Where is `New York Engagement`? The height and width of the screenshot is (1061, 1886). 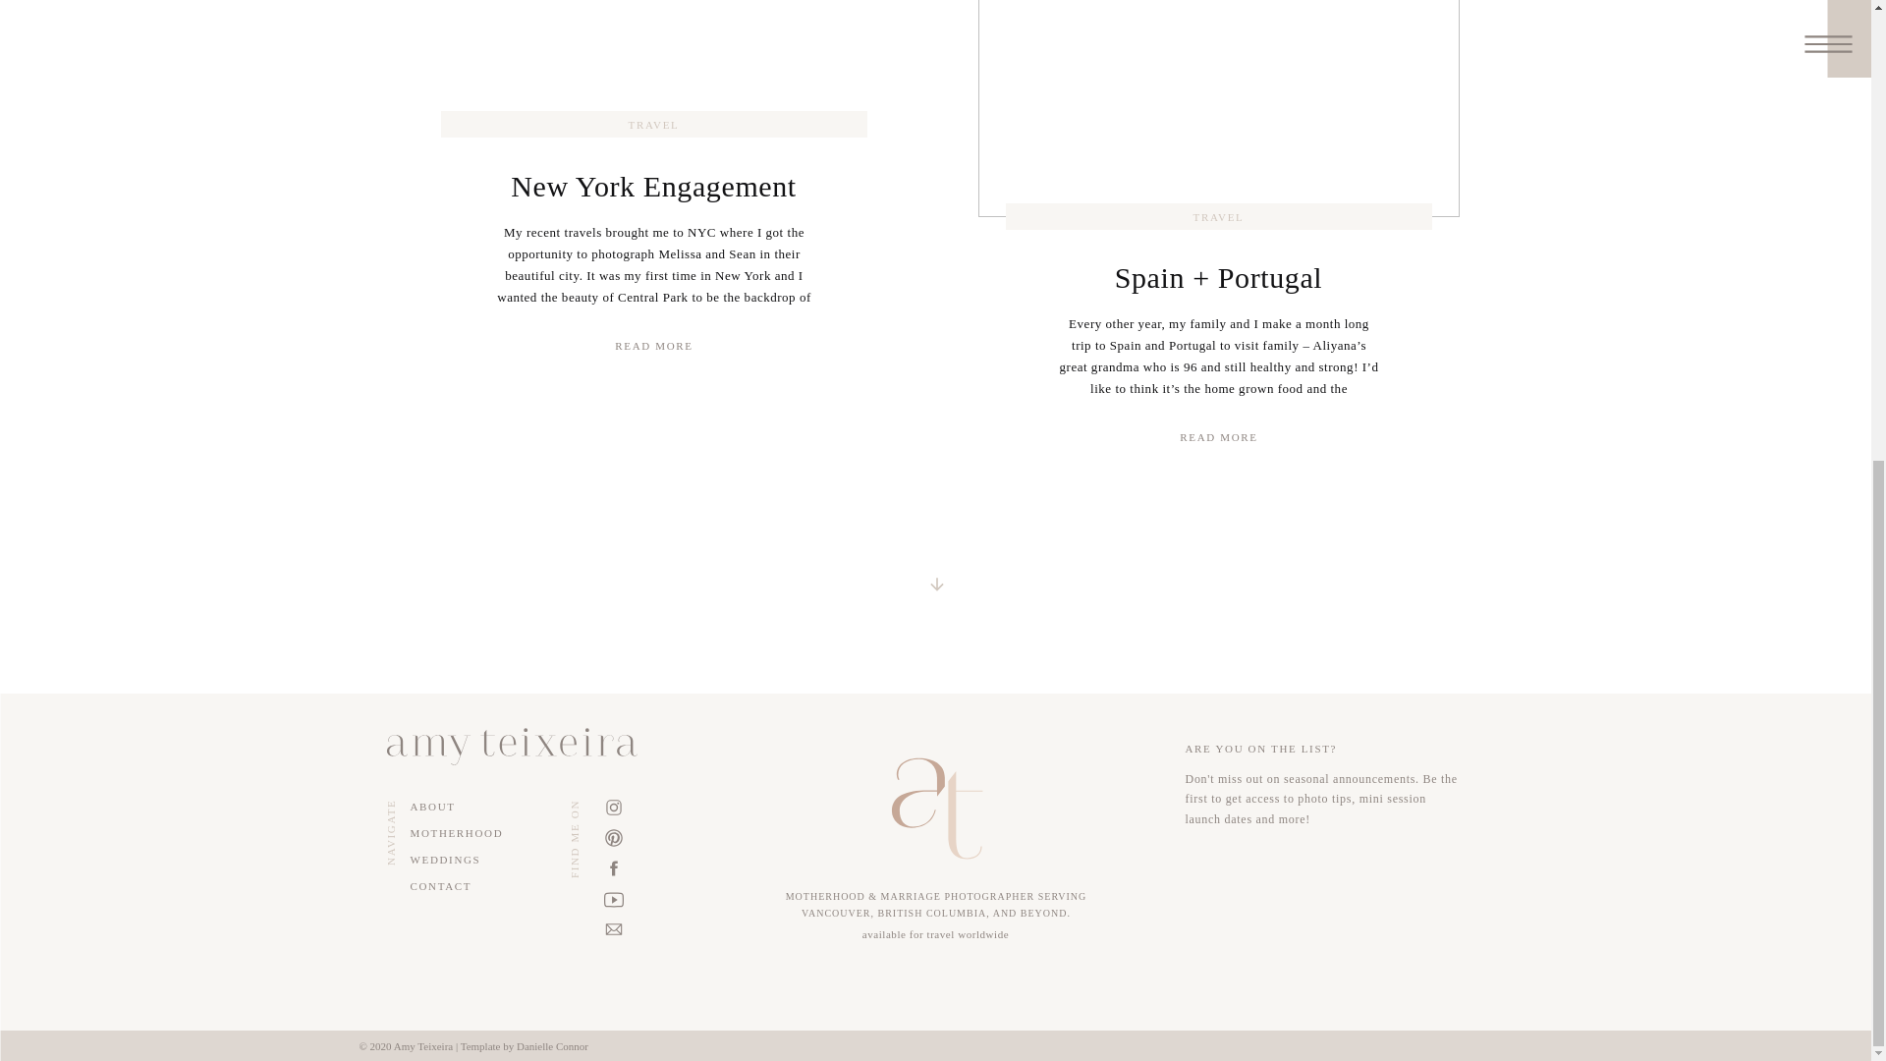 New York Engagement is located at coordinates (653, 186).